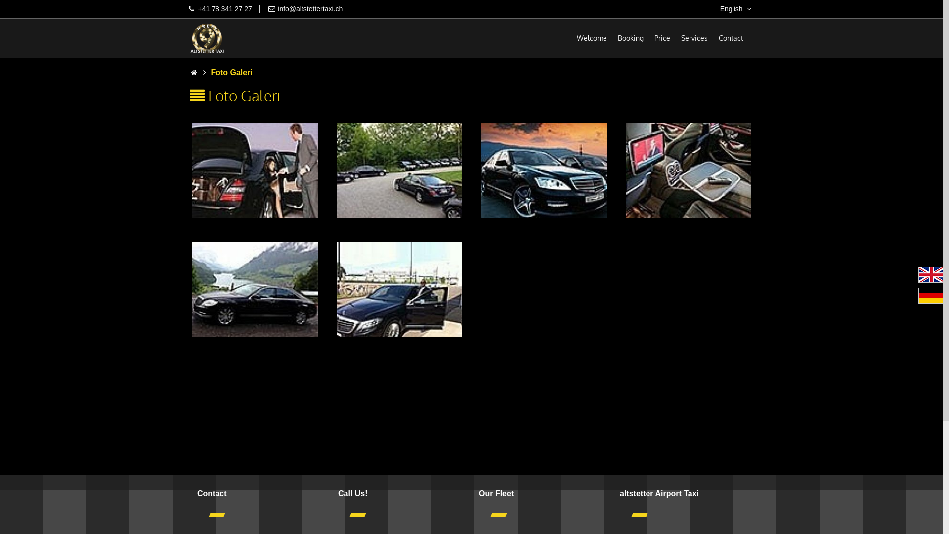 The width and height of the screenshot is (949, 534). I want to click on Services, so click(694, 38).